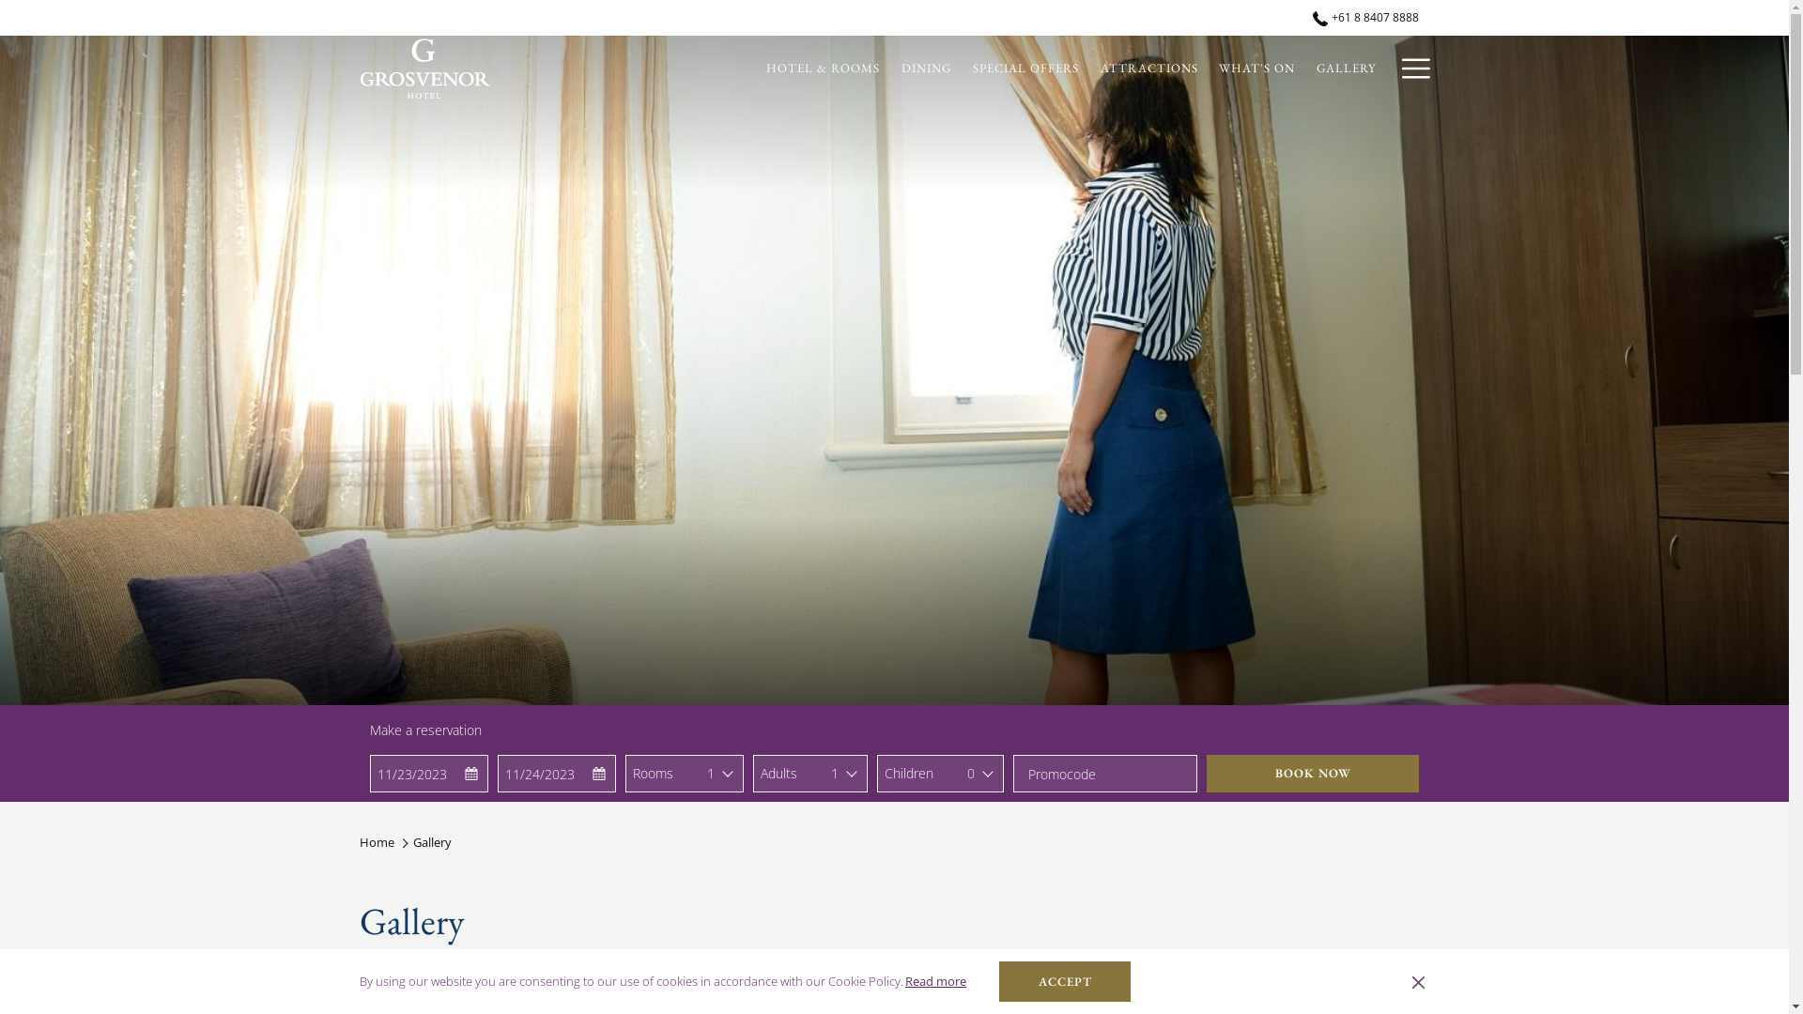 This screenshot has height=1014, width=1803. I want to click on Gallery, so click(432, 842).